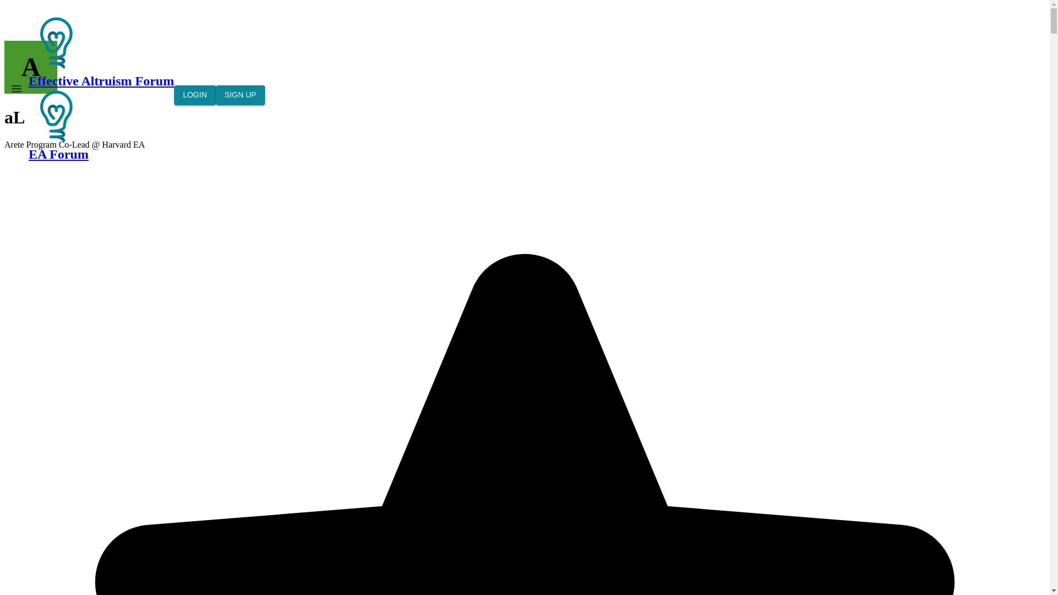 The width and height of the screenshot is (1058, 595). What do you see at coordinates (240, 95) in the screenshot?
I see `SIGN UP` at bounding box center [240, 95].